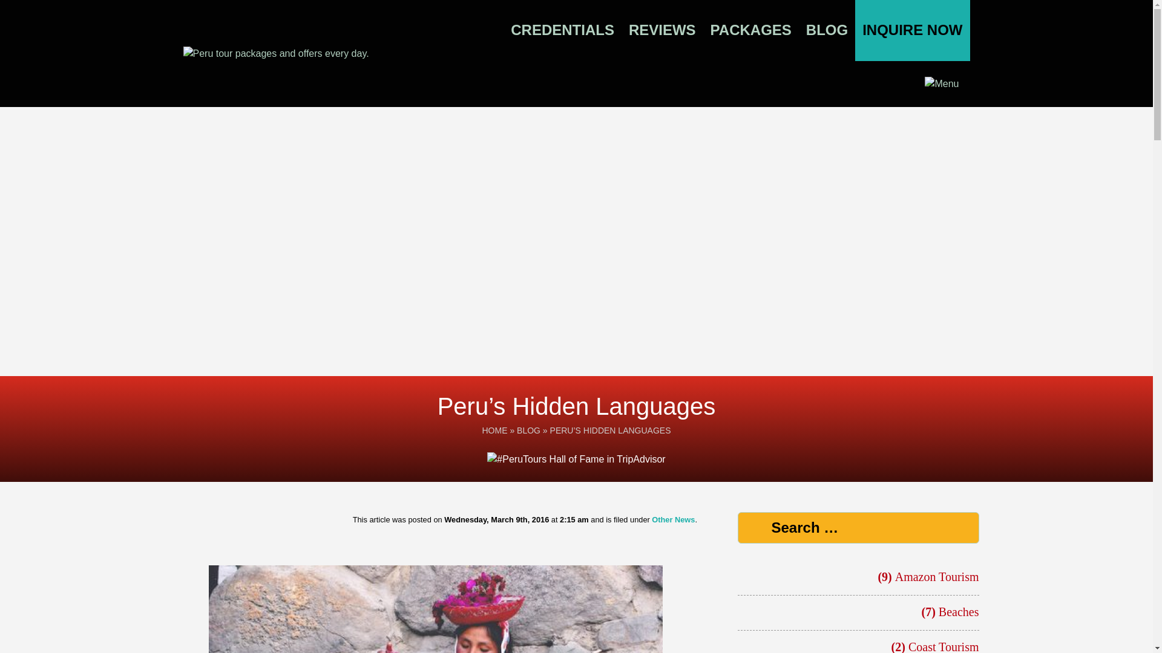  What do you see at coordinates (320, 53) in the screenshot?
I see `Best Peru Tours` at bounding box center [320, 53].